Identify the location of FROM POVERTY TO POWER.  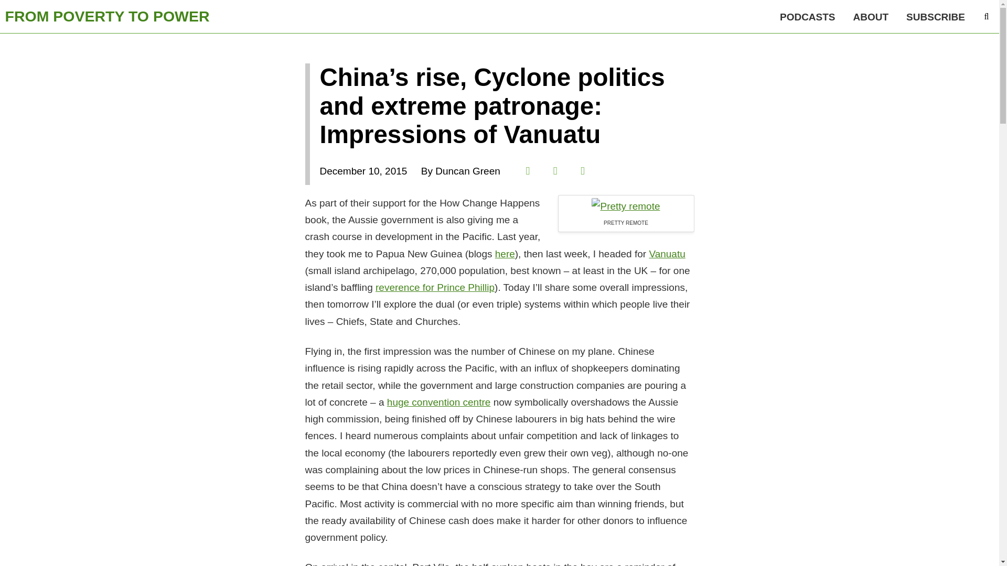
(107, 16).